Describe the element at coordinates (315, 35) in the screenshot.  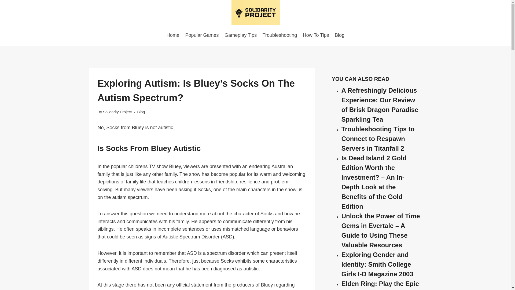
I see `How To Tips` at that location.